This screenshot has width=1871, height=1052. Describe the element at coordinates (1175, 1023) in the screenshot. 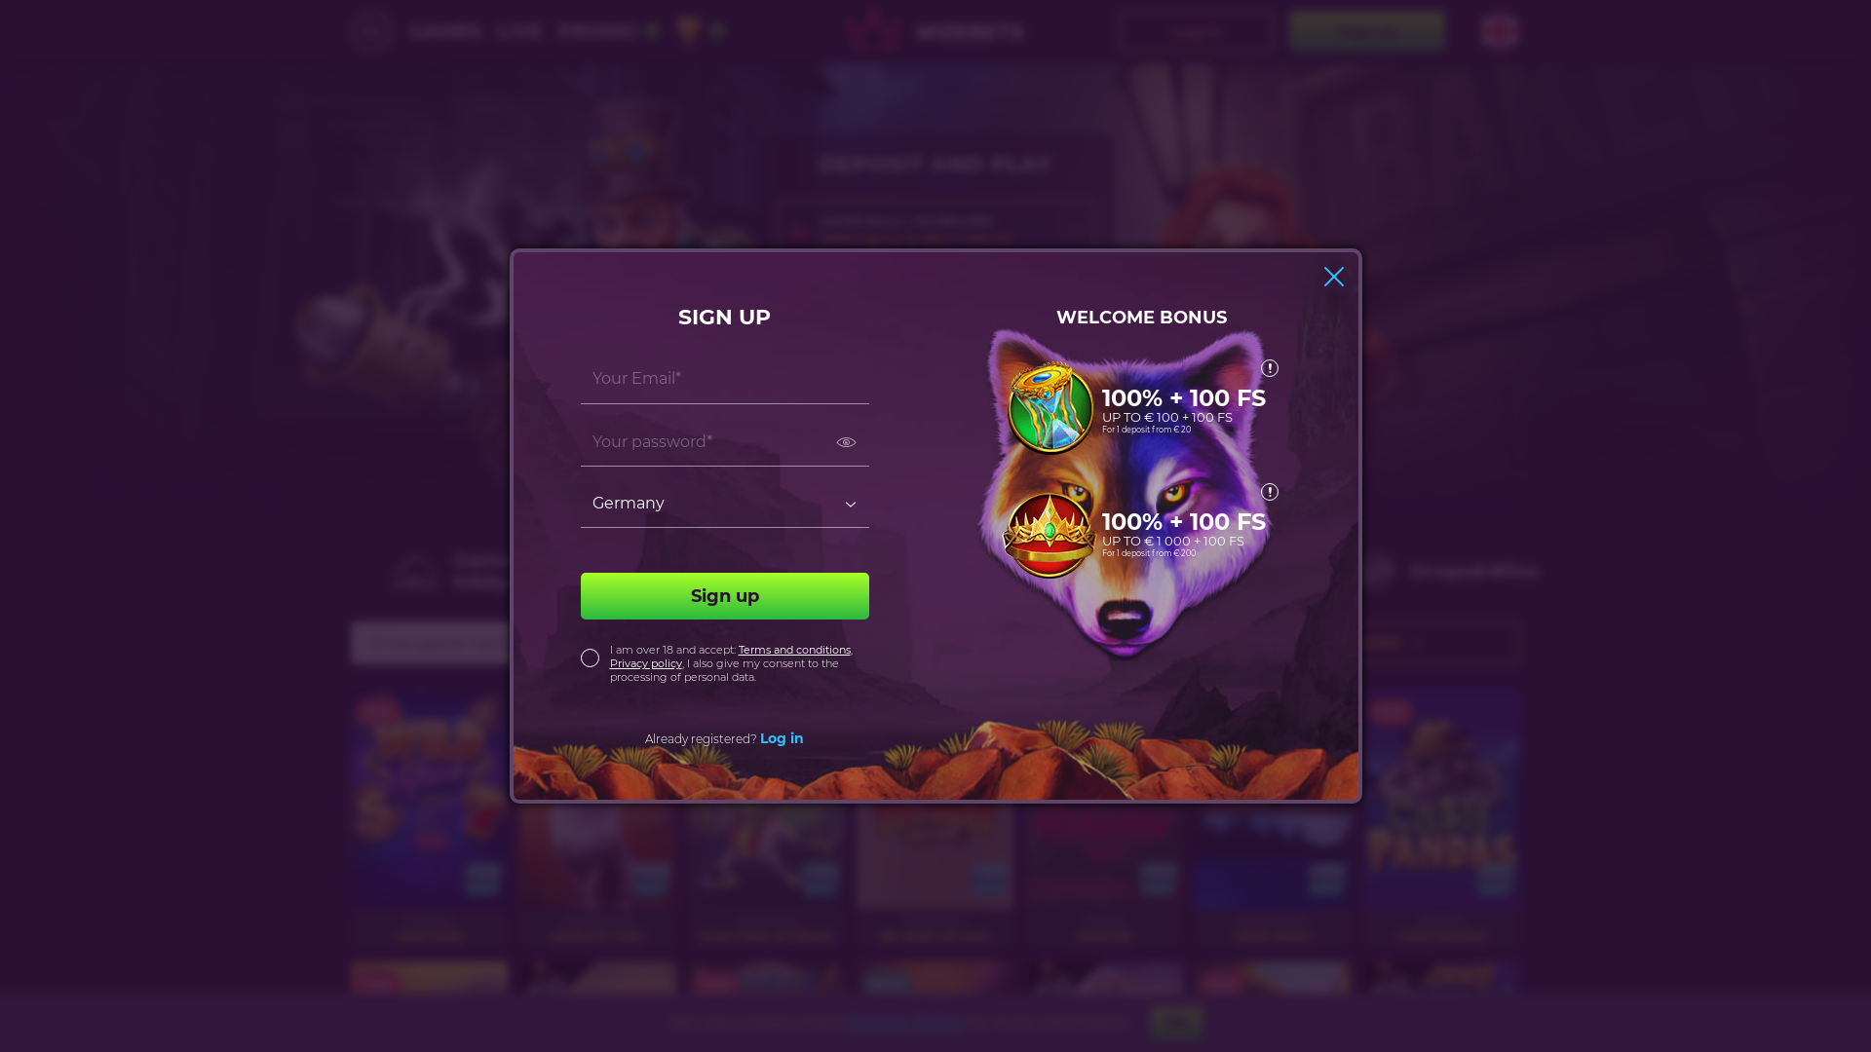

I see `Ok` at that location.